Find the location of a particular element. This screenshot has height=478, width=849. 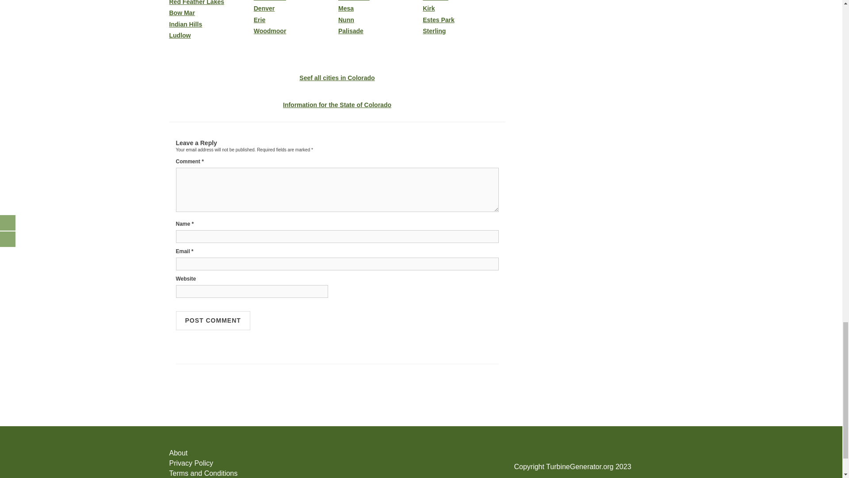

Red Feather Lakes is located at coordinates (210, 3).